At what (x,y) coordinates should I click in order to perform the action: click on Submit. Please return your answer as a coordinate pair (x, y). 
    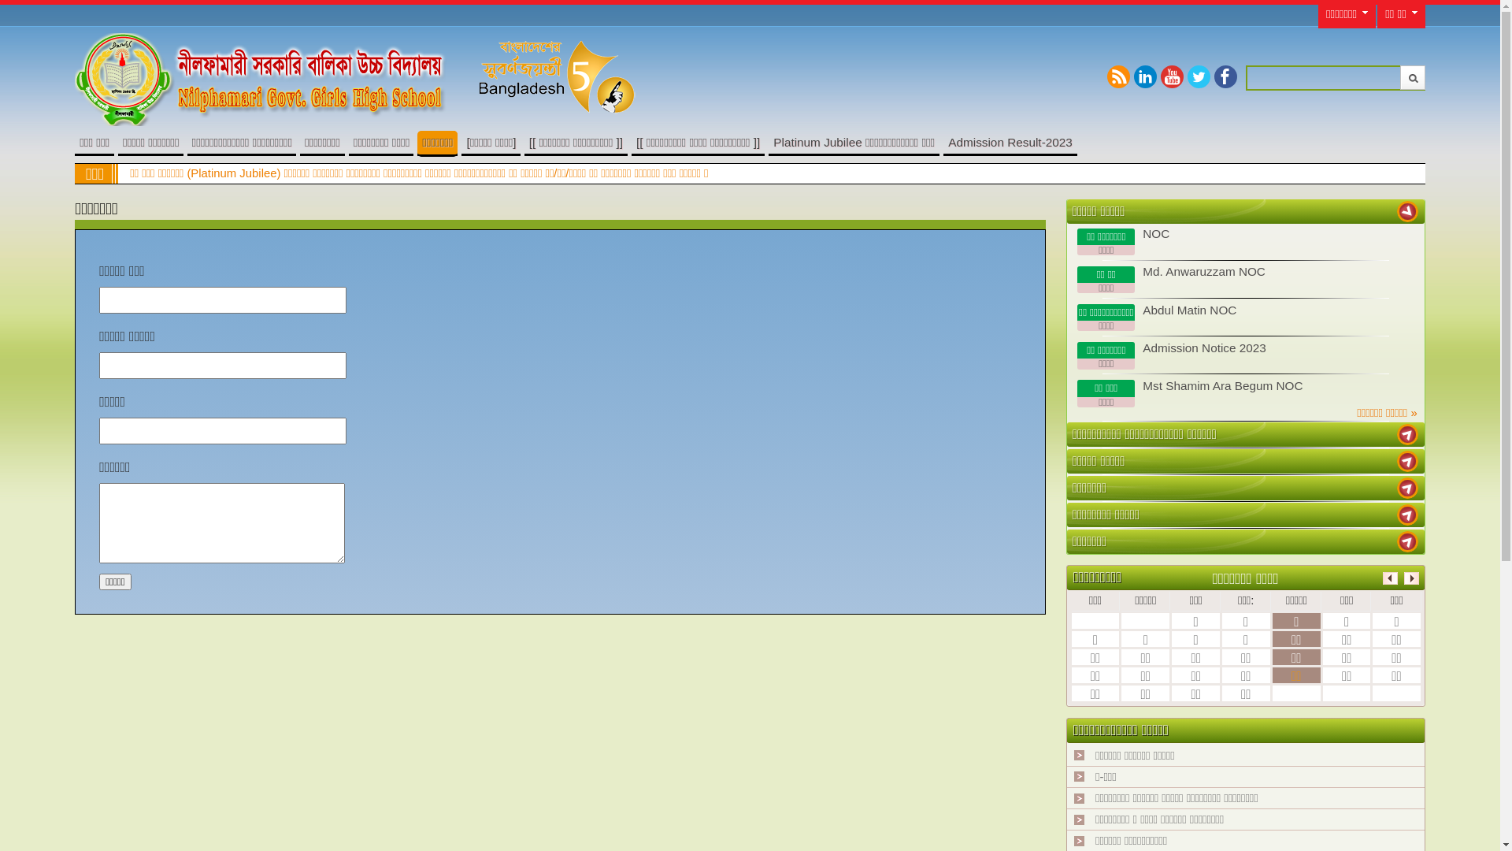
    Looking at the image, I should click on (1413, 77).